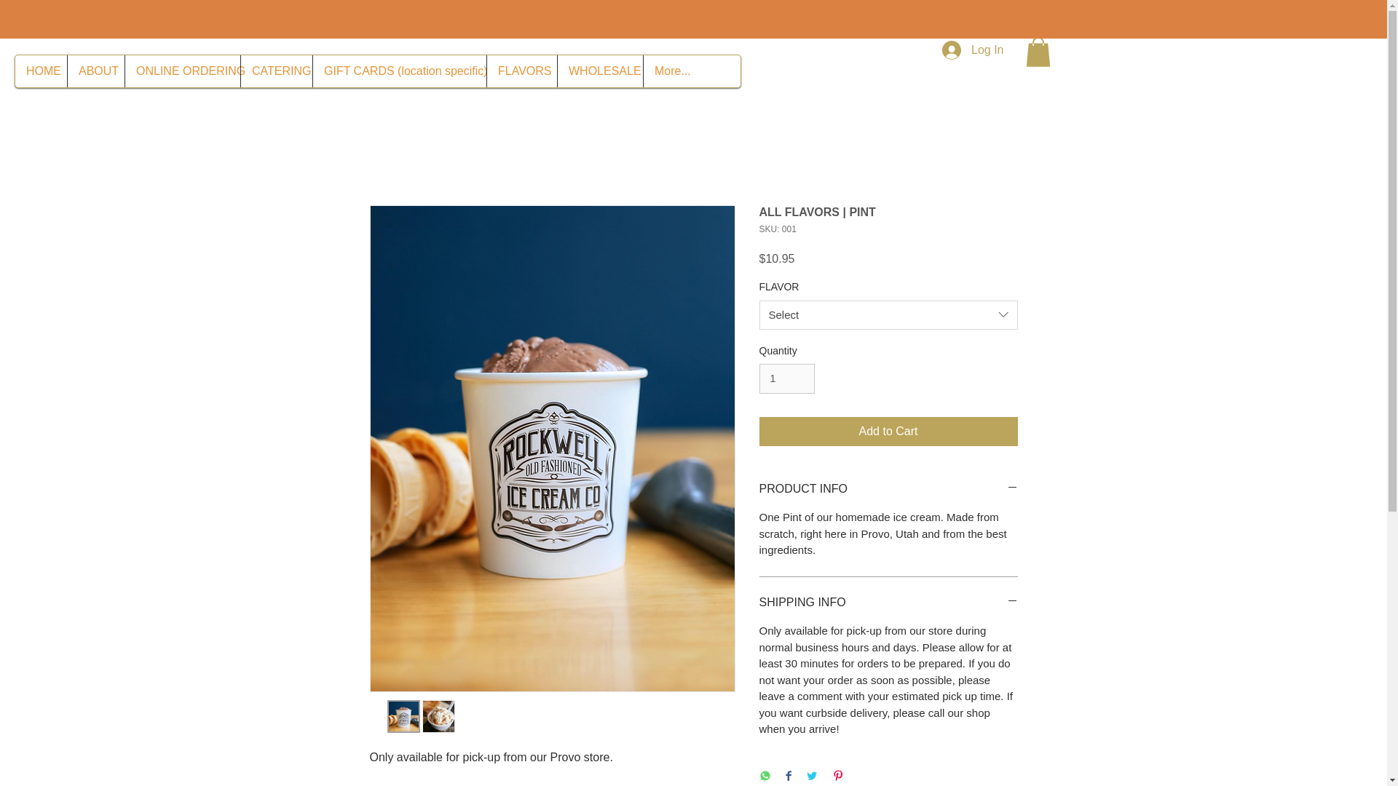  What do you see at coordinates (41, 71) in the screenshot?
I see `HOME` at bounding box center [41, 71].